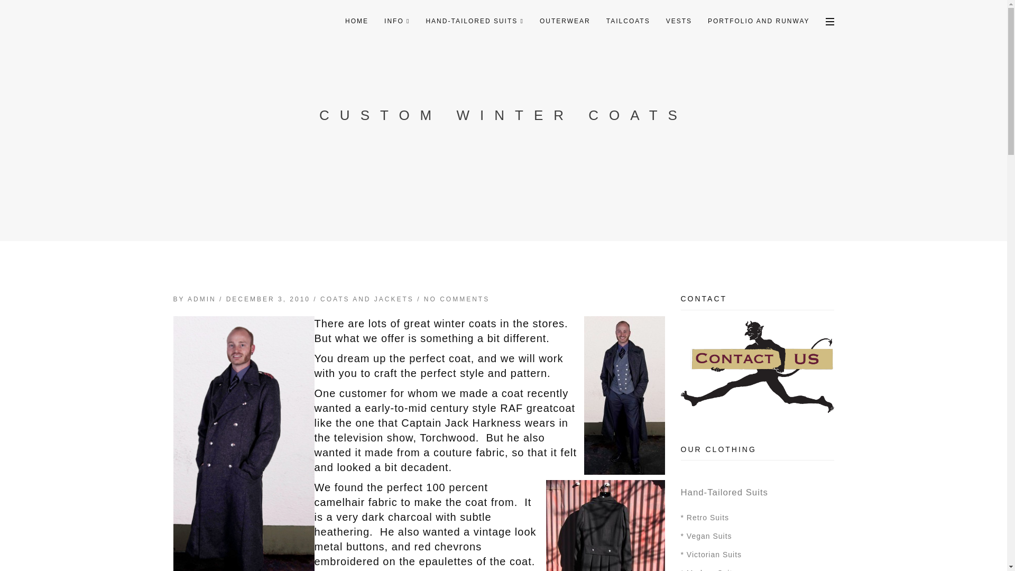  Describe the element at coordinates (356, 21) in the screenshot. I see `HOME` at that location.